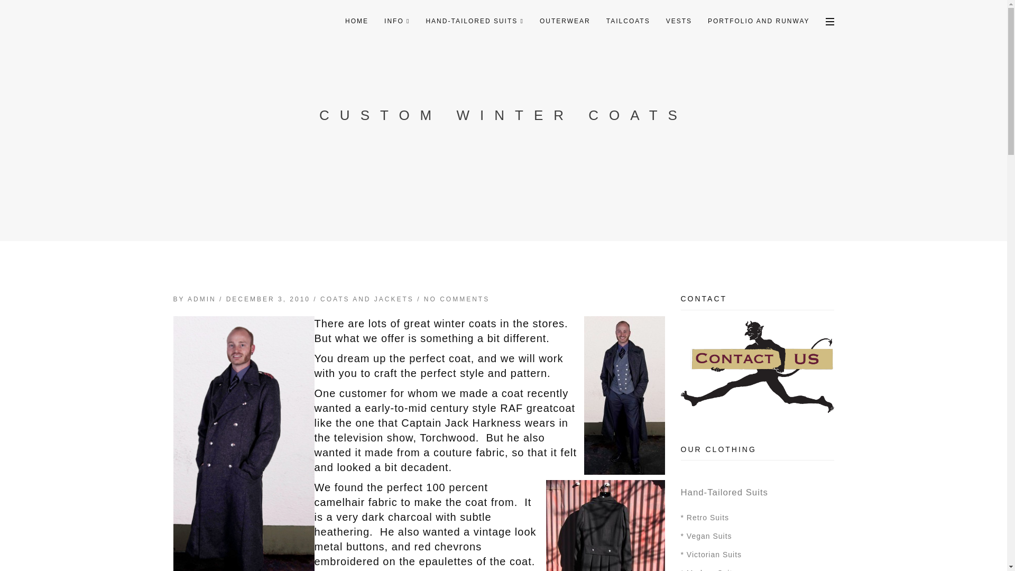  Describe the element at coordinates (356, 21) in the screenshot. I see `HOME` at that location.